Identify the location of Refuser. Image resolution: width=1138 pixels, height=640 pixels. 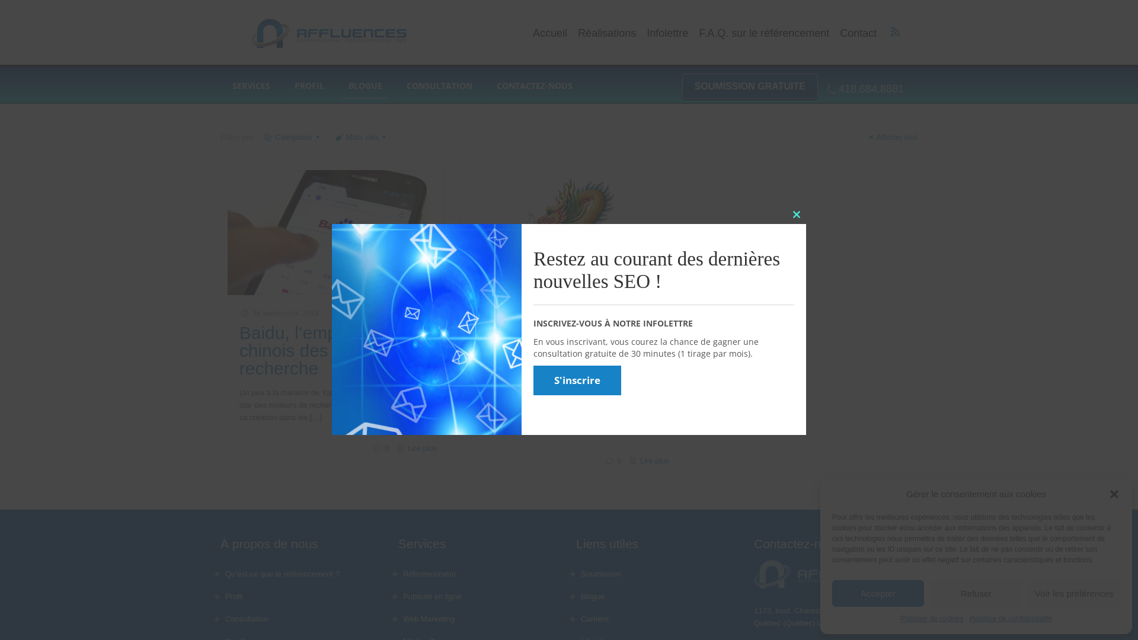
(976, 594).